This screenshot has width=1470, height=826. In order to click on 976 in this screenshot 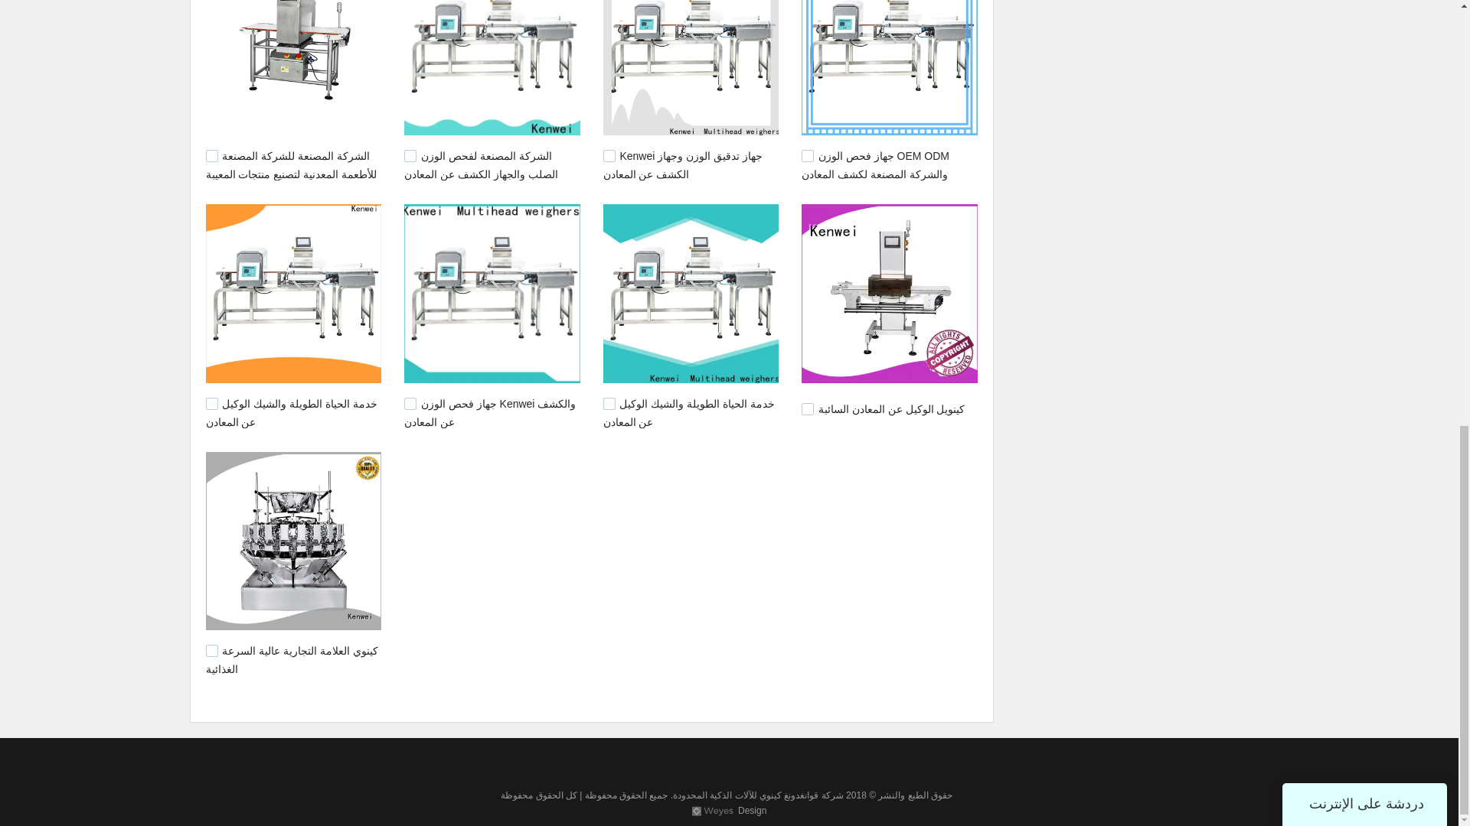, I will do `click(211, 155)`.